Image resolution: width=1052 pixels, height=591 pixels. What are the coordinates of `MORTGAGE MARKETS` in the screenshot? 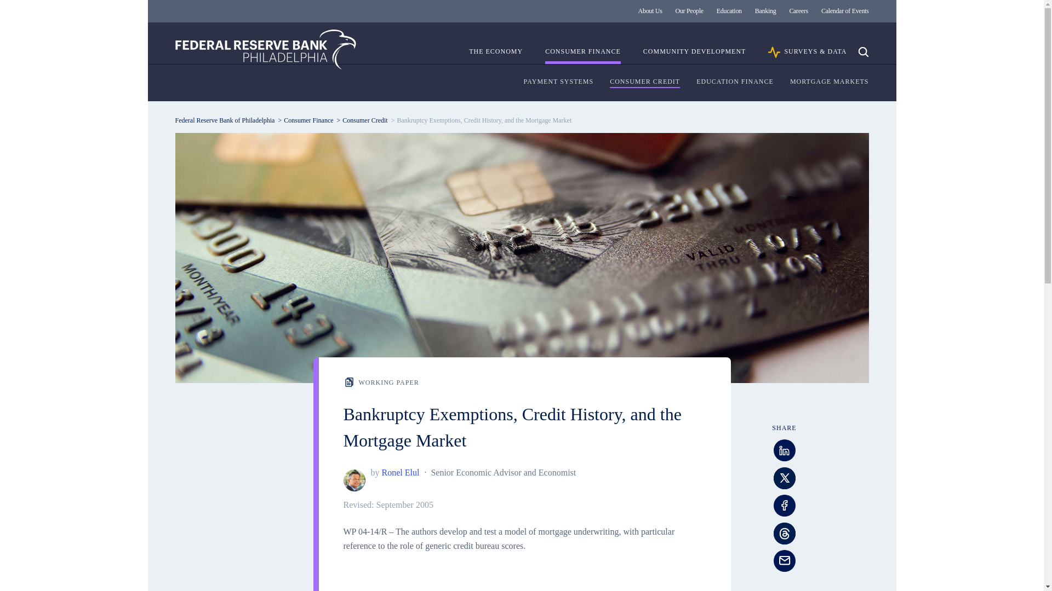 It's located at (829, 82).